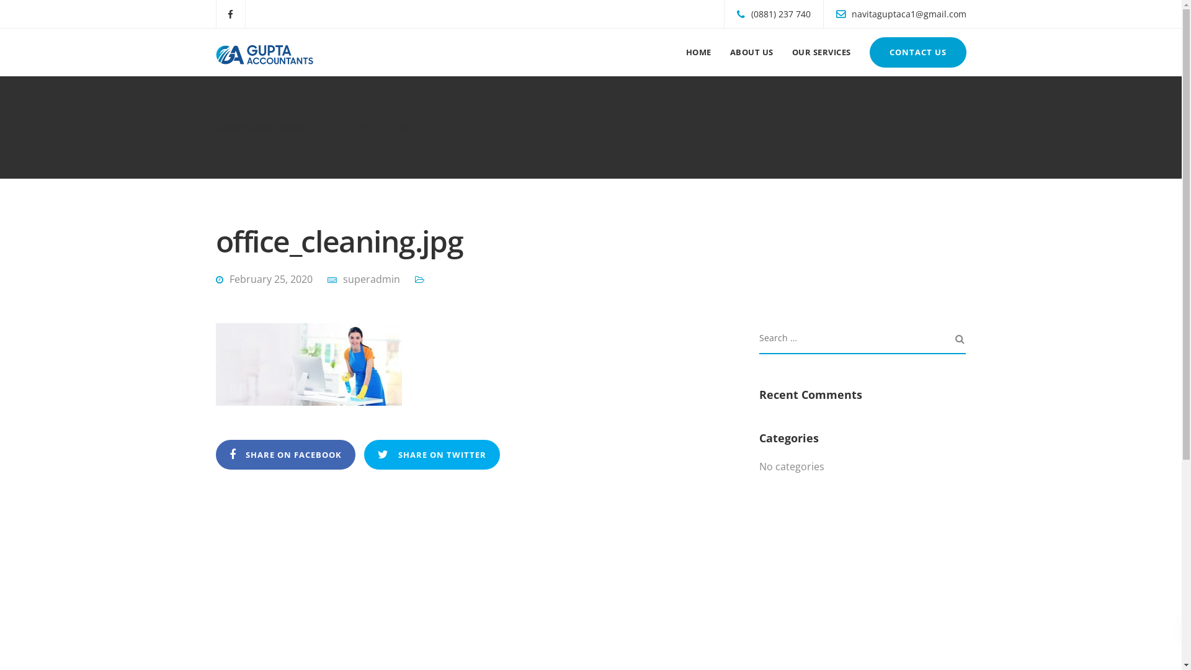 Image resolution: width=1191 pixels, height=670 pixels. I want to click on CONTACT US, so click(918, 52).